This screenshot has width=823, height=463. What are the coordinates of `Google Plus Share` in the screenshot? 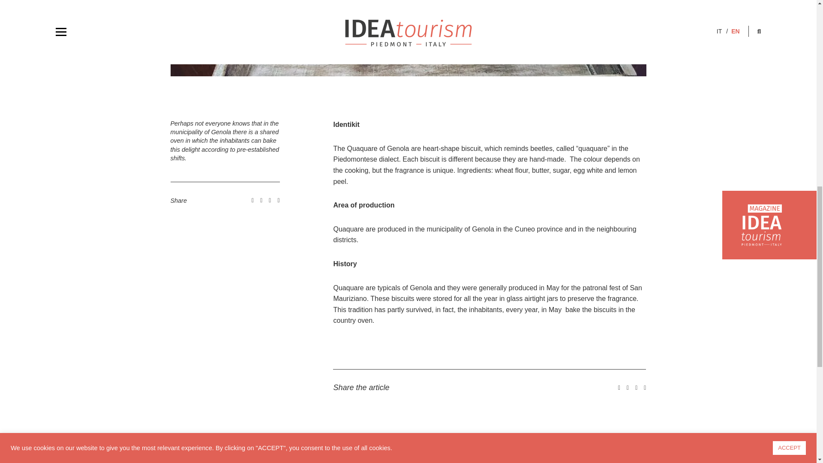 It's located at (270, 200).